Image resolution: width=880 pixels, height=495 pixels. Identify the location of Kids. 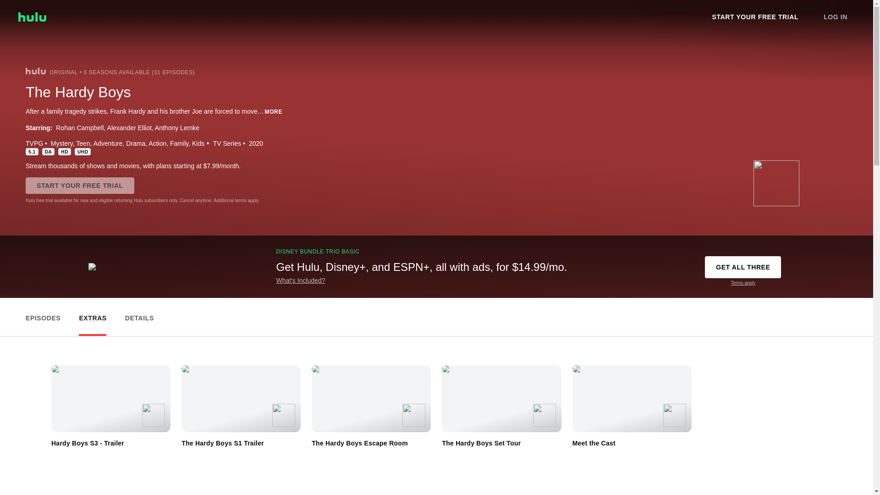
(198, 143).